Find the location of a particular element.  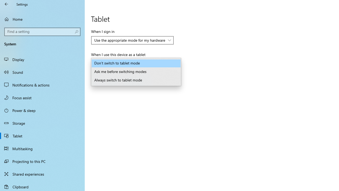

Change additional tablet settings is located at coordinates (118, 77).